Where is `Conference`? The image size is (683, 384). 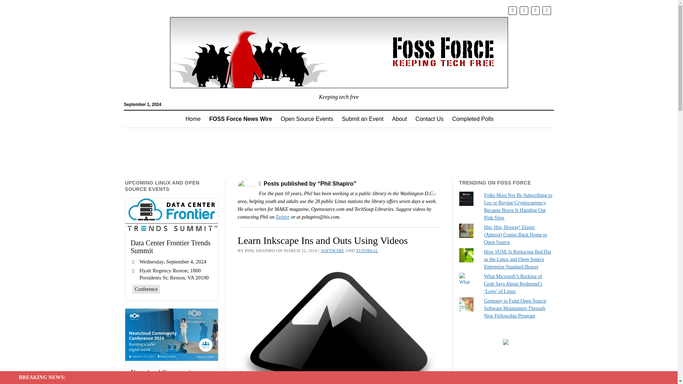
Conference is located at coordinates (147, 289).